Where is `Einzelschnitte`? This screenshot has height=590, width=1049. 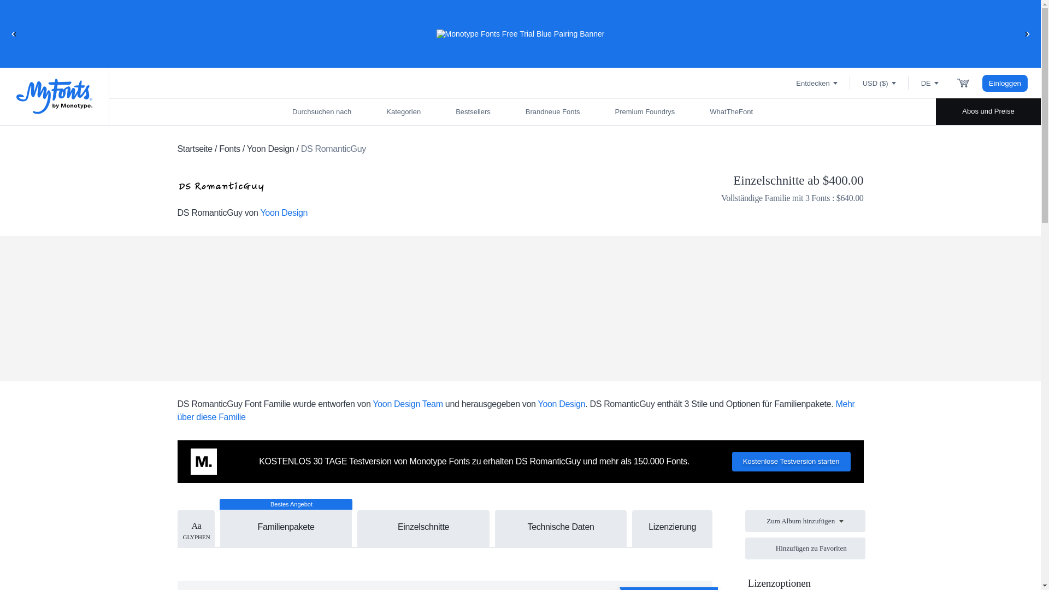
Einzelschnitte is located at coordinates (423, 527).